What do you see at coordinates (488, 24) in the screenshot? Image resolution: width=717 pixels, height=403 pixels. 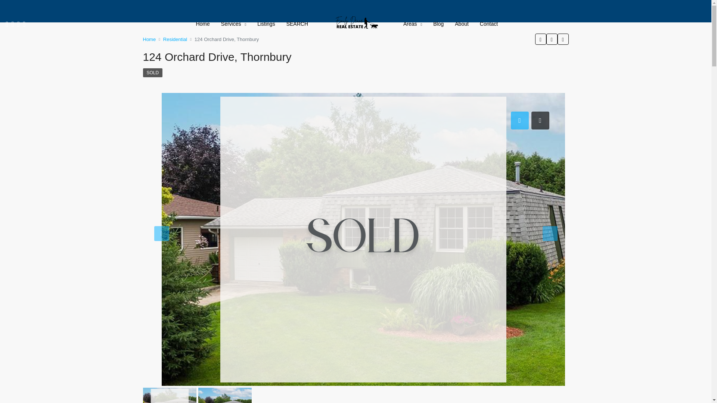 I see `Contact` at bounding box center [488, 24].